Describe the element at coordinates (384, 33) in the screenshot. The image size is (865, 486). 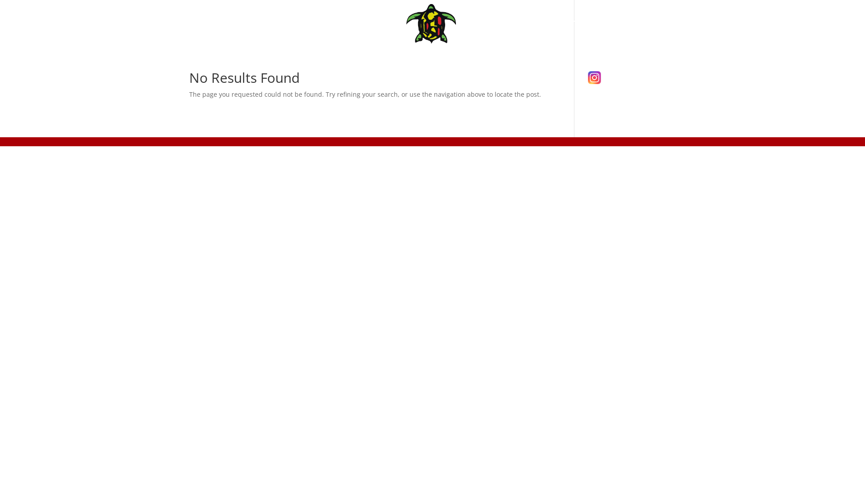
I see `MUSIC` at that location.